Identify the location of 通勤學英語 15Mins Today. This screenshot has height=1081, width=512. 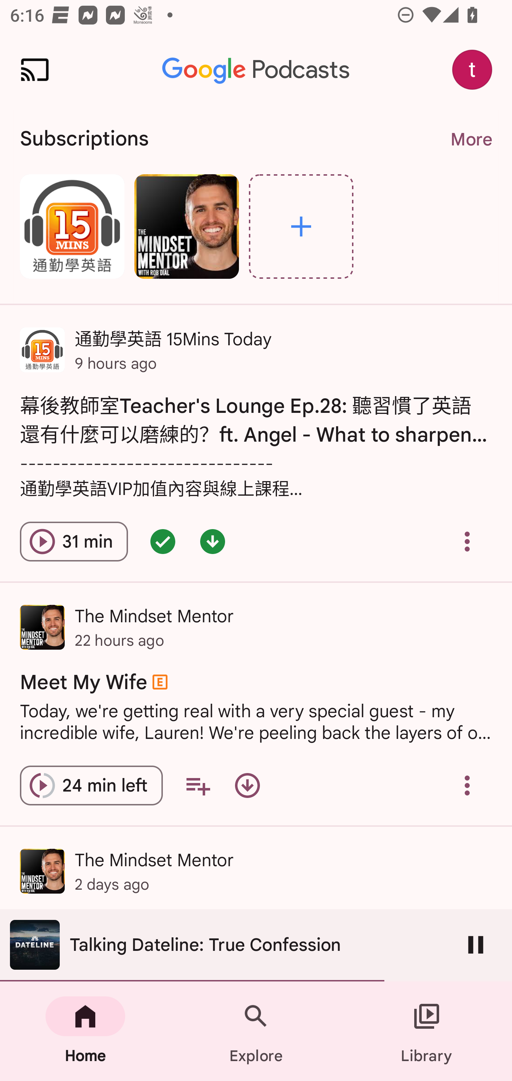
(72, 226).